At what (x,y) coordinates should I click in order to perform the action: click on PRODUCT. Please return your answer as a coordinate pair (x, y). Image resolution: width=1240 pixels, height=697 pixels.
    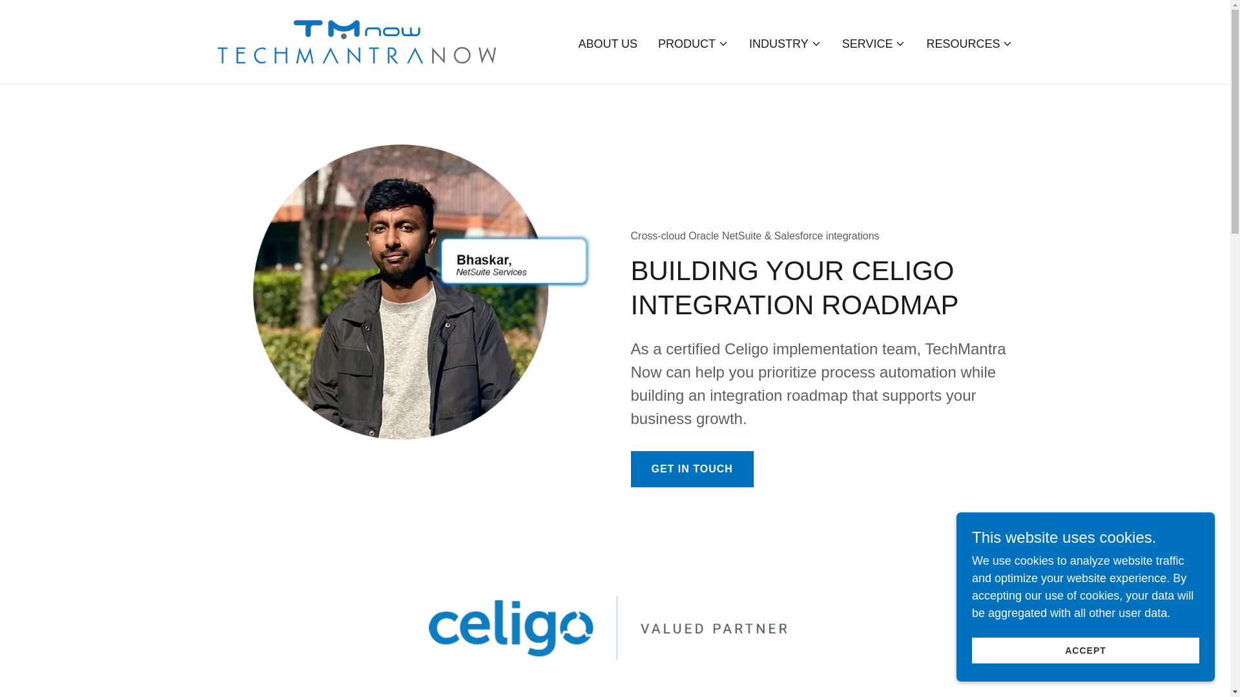
    Looking at the image, I should click on (694, 44).